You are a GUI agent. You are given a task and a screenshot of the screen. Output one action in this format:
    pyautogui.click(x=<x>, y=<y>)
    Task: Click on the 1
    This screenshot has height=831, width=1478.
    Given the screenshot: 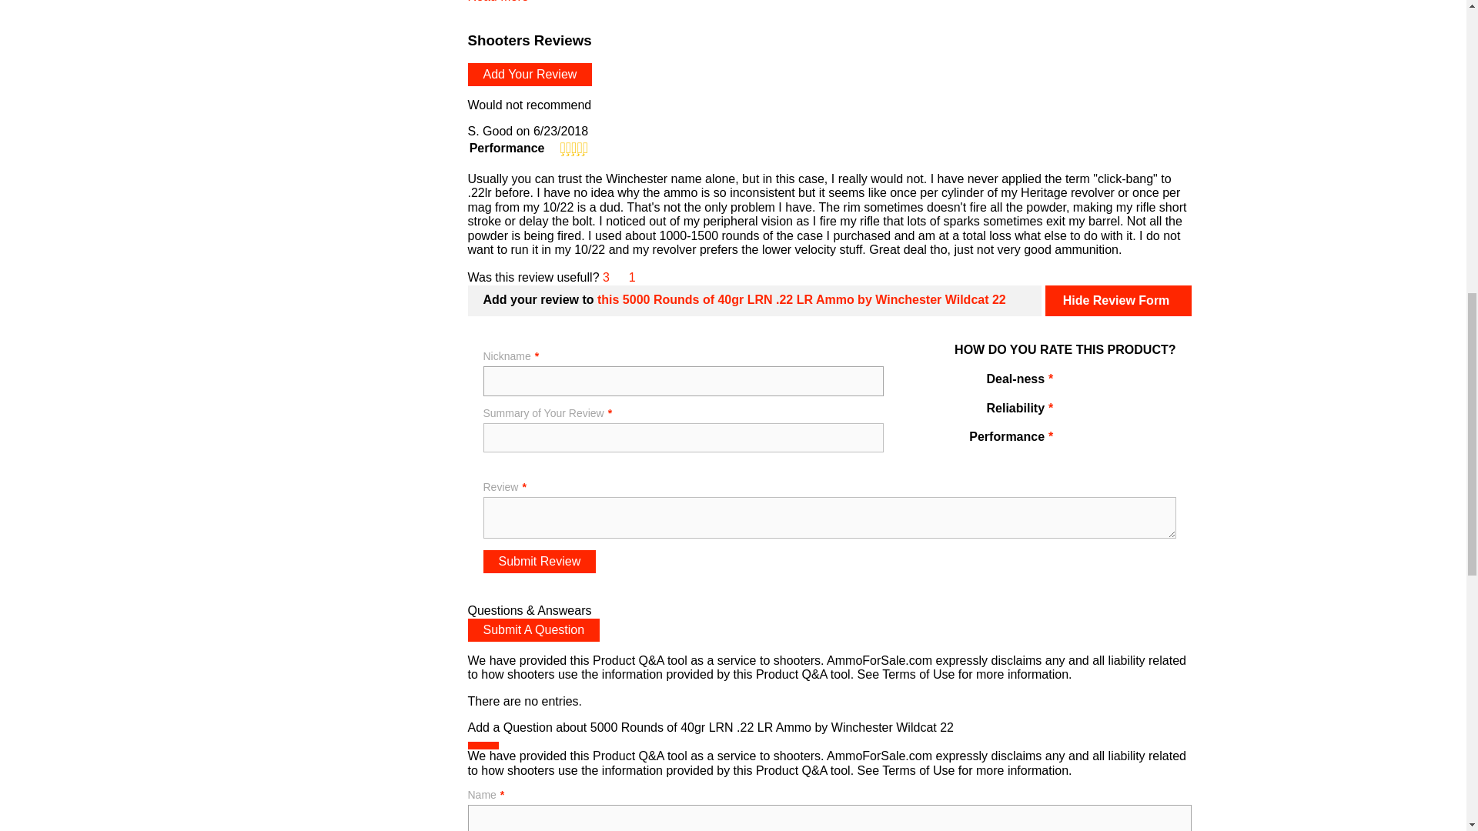 What is the action you would take?
    pyautogui.click(x=1075, y=382)
    